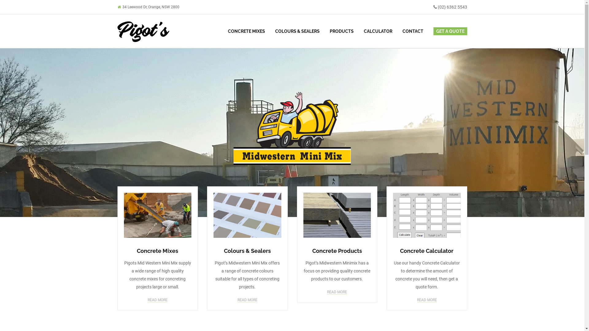 This screenshot has height=331, width=589. Describe the element at coordinates (342, 31) in the screenshot. I see `PRODUCTS` at that location.